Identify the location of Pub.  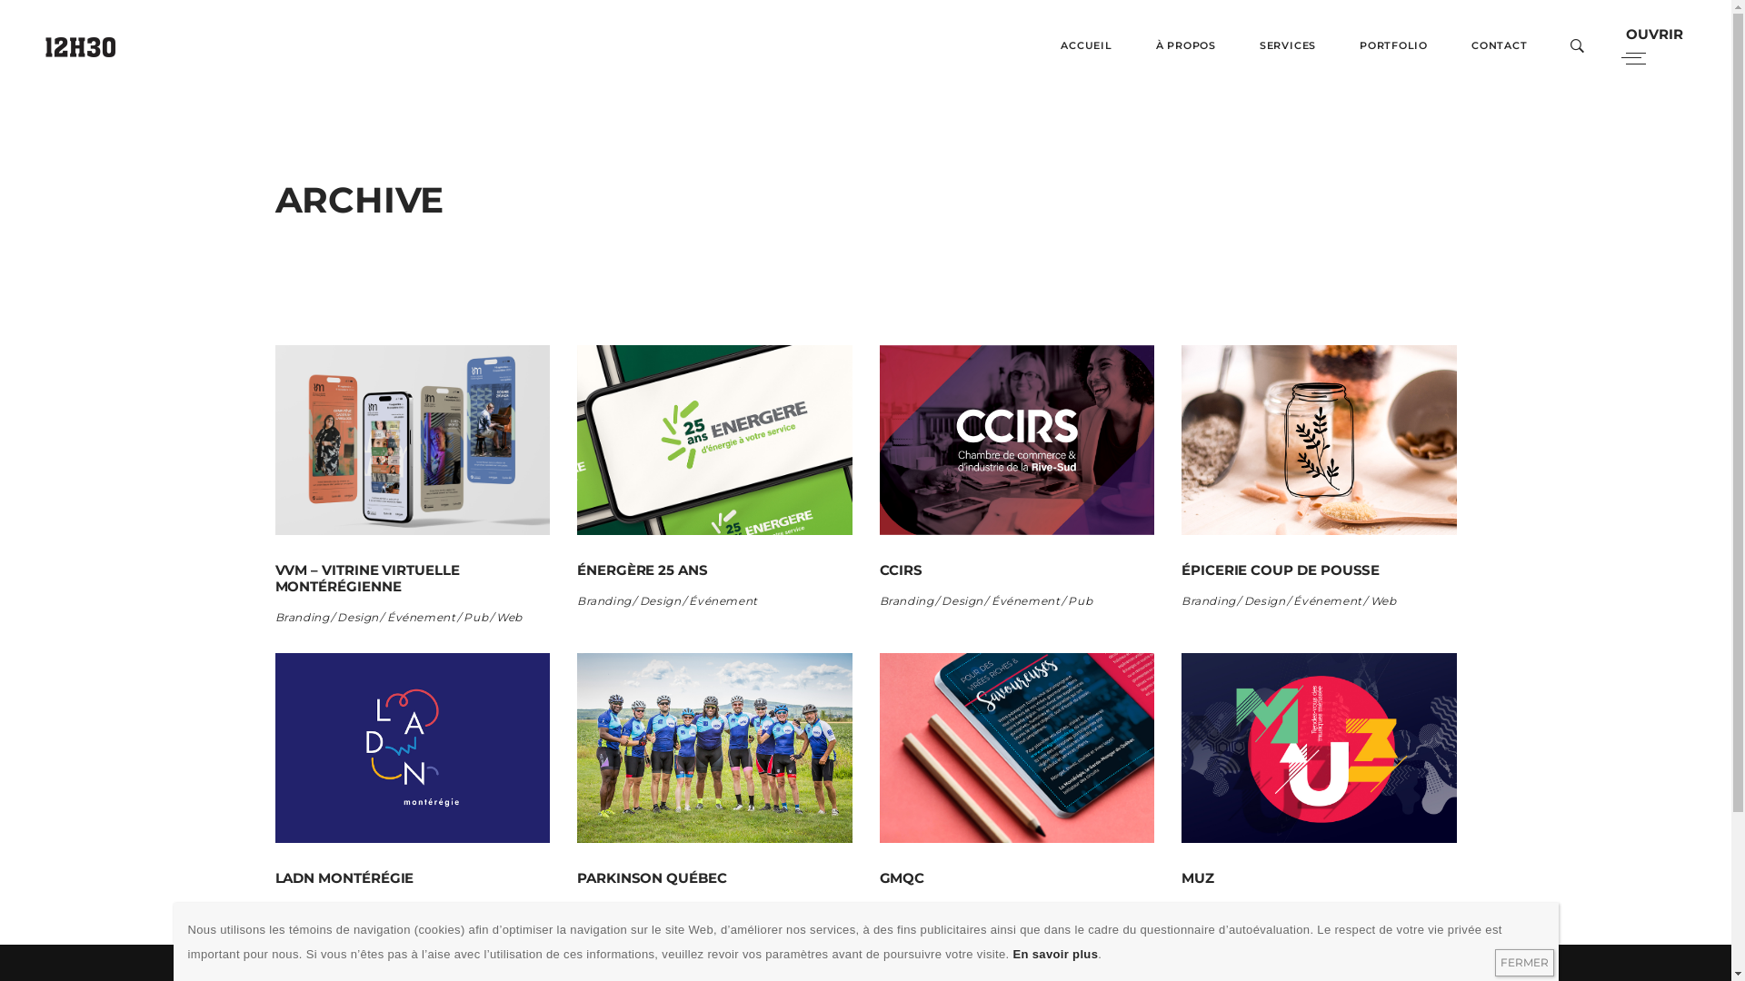
(476, 618).